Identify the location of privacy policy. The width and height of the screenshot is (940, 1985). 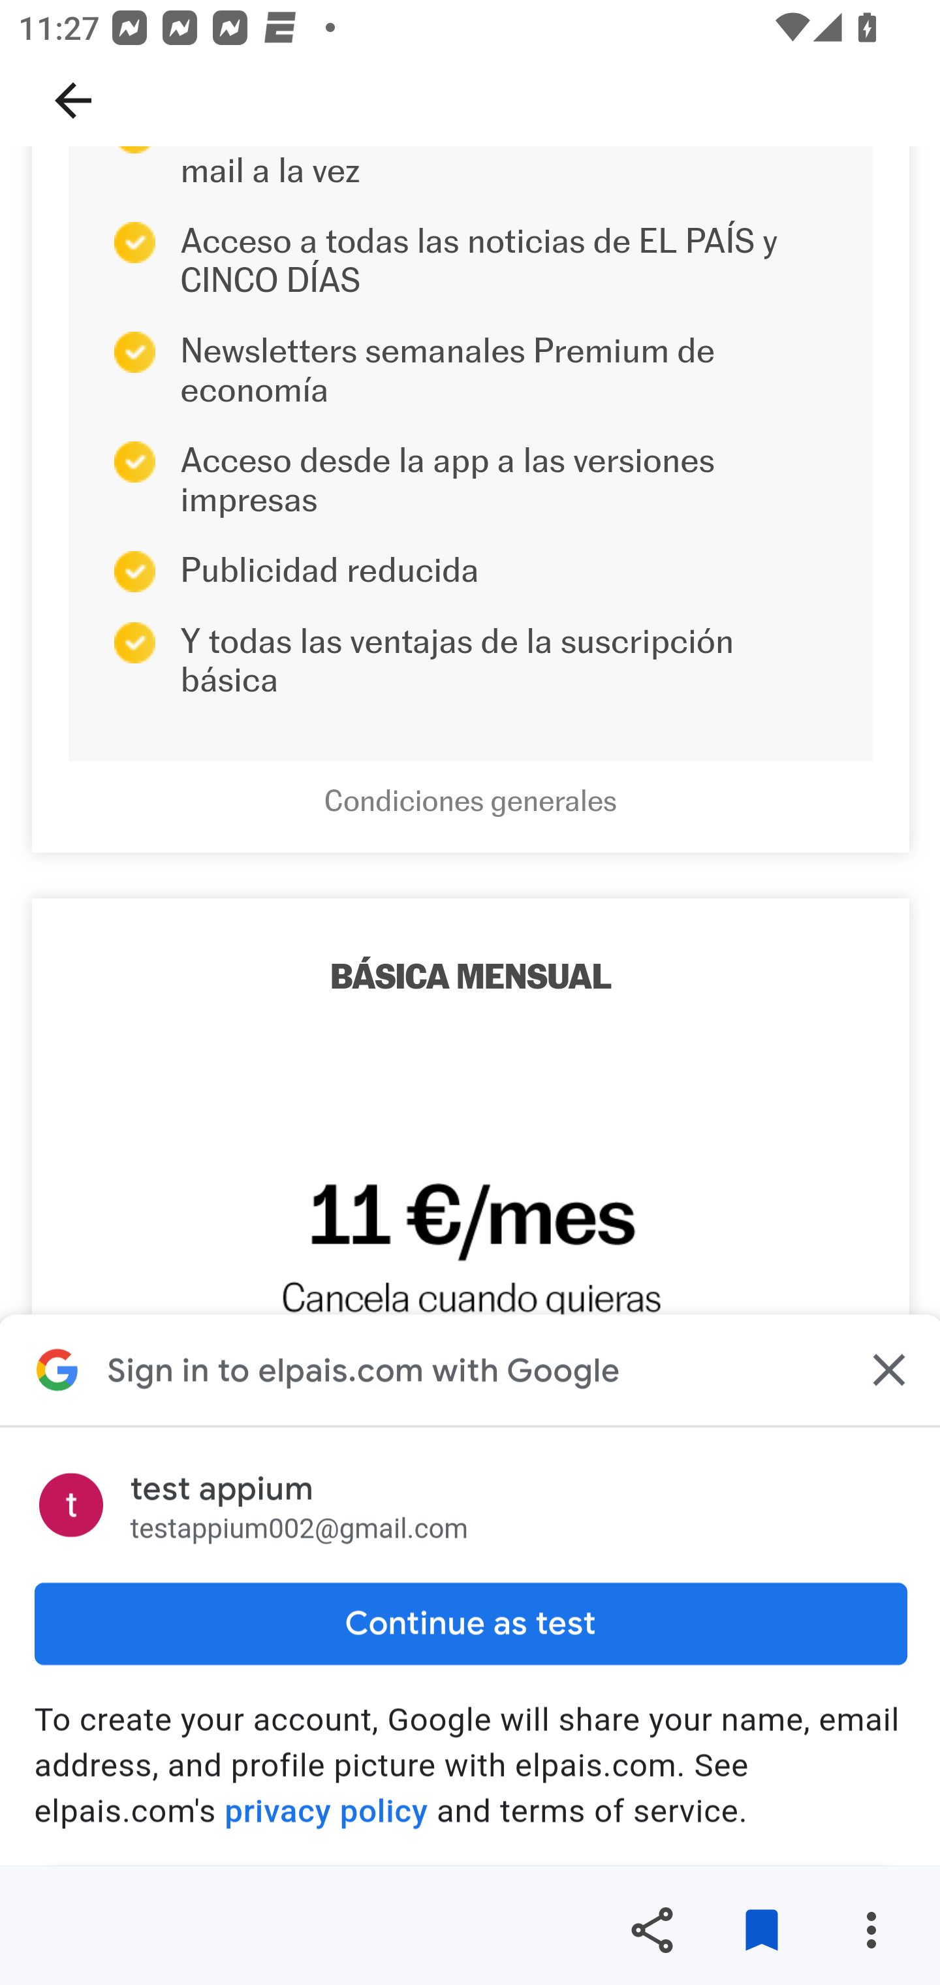
(326, 1811).